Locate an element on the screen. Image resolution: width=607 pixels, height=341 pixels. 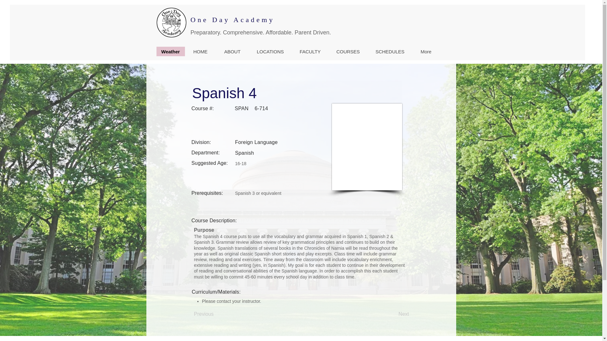
LOCATIONS is located at coordinates (270, 52).